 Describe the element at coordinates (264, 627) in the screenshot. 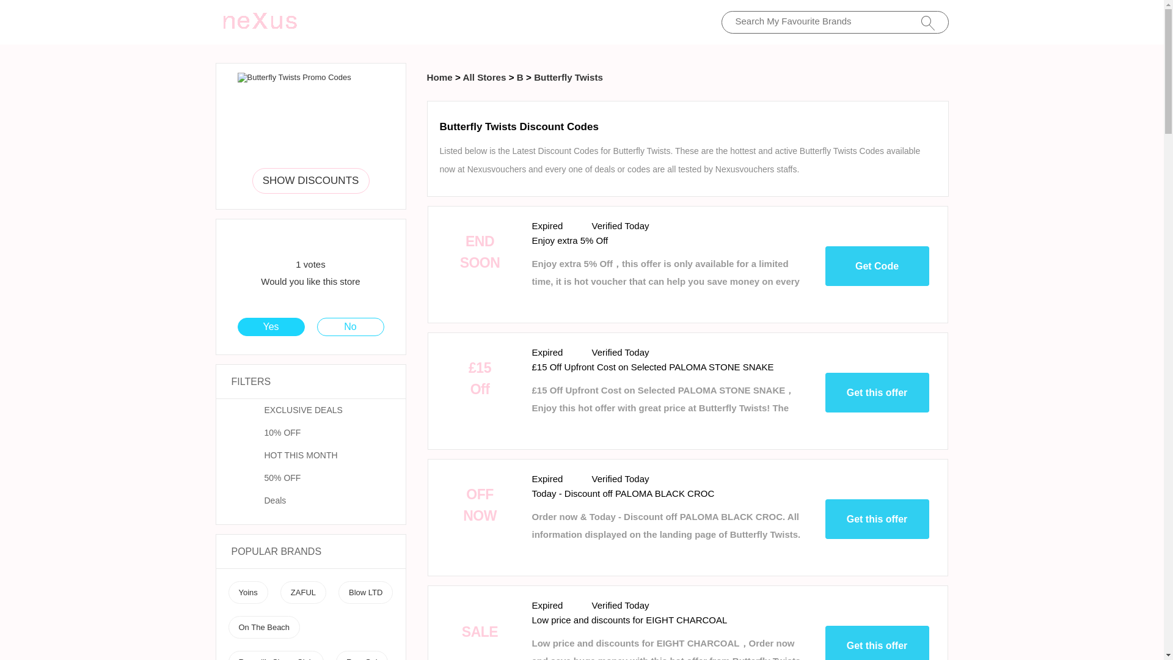

I see `On The Beach` at that location.